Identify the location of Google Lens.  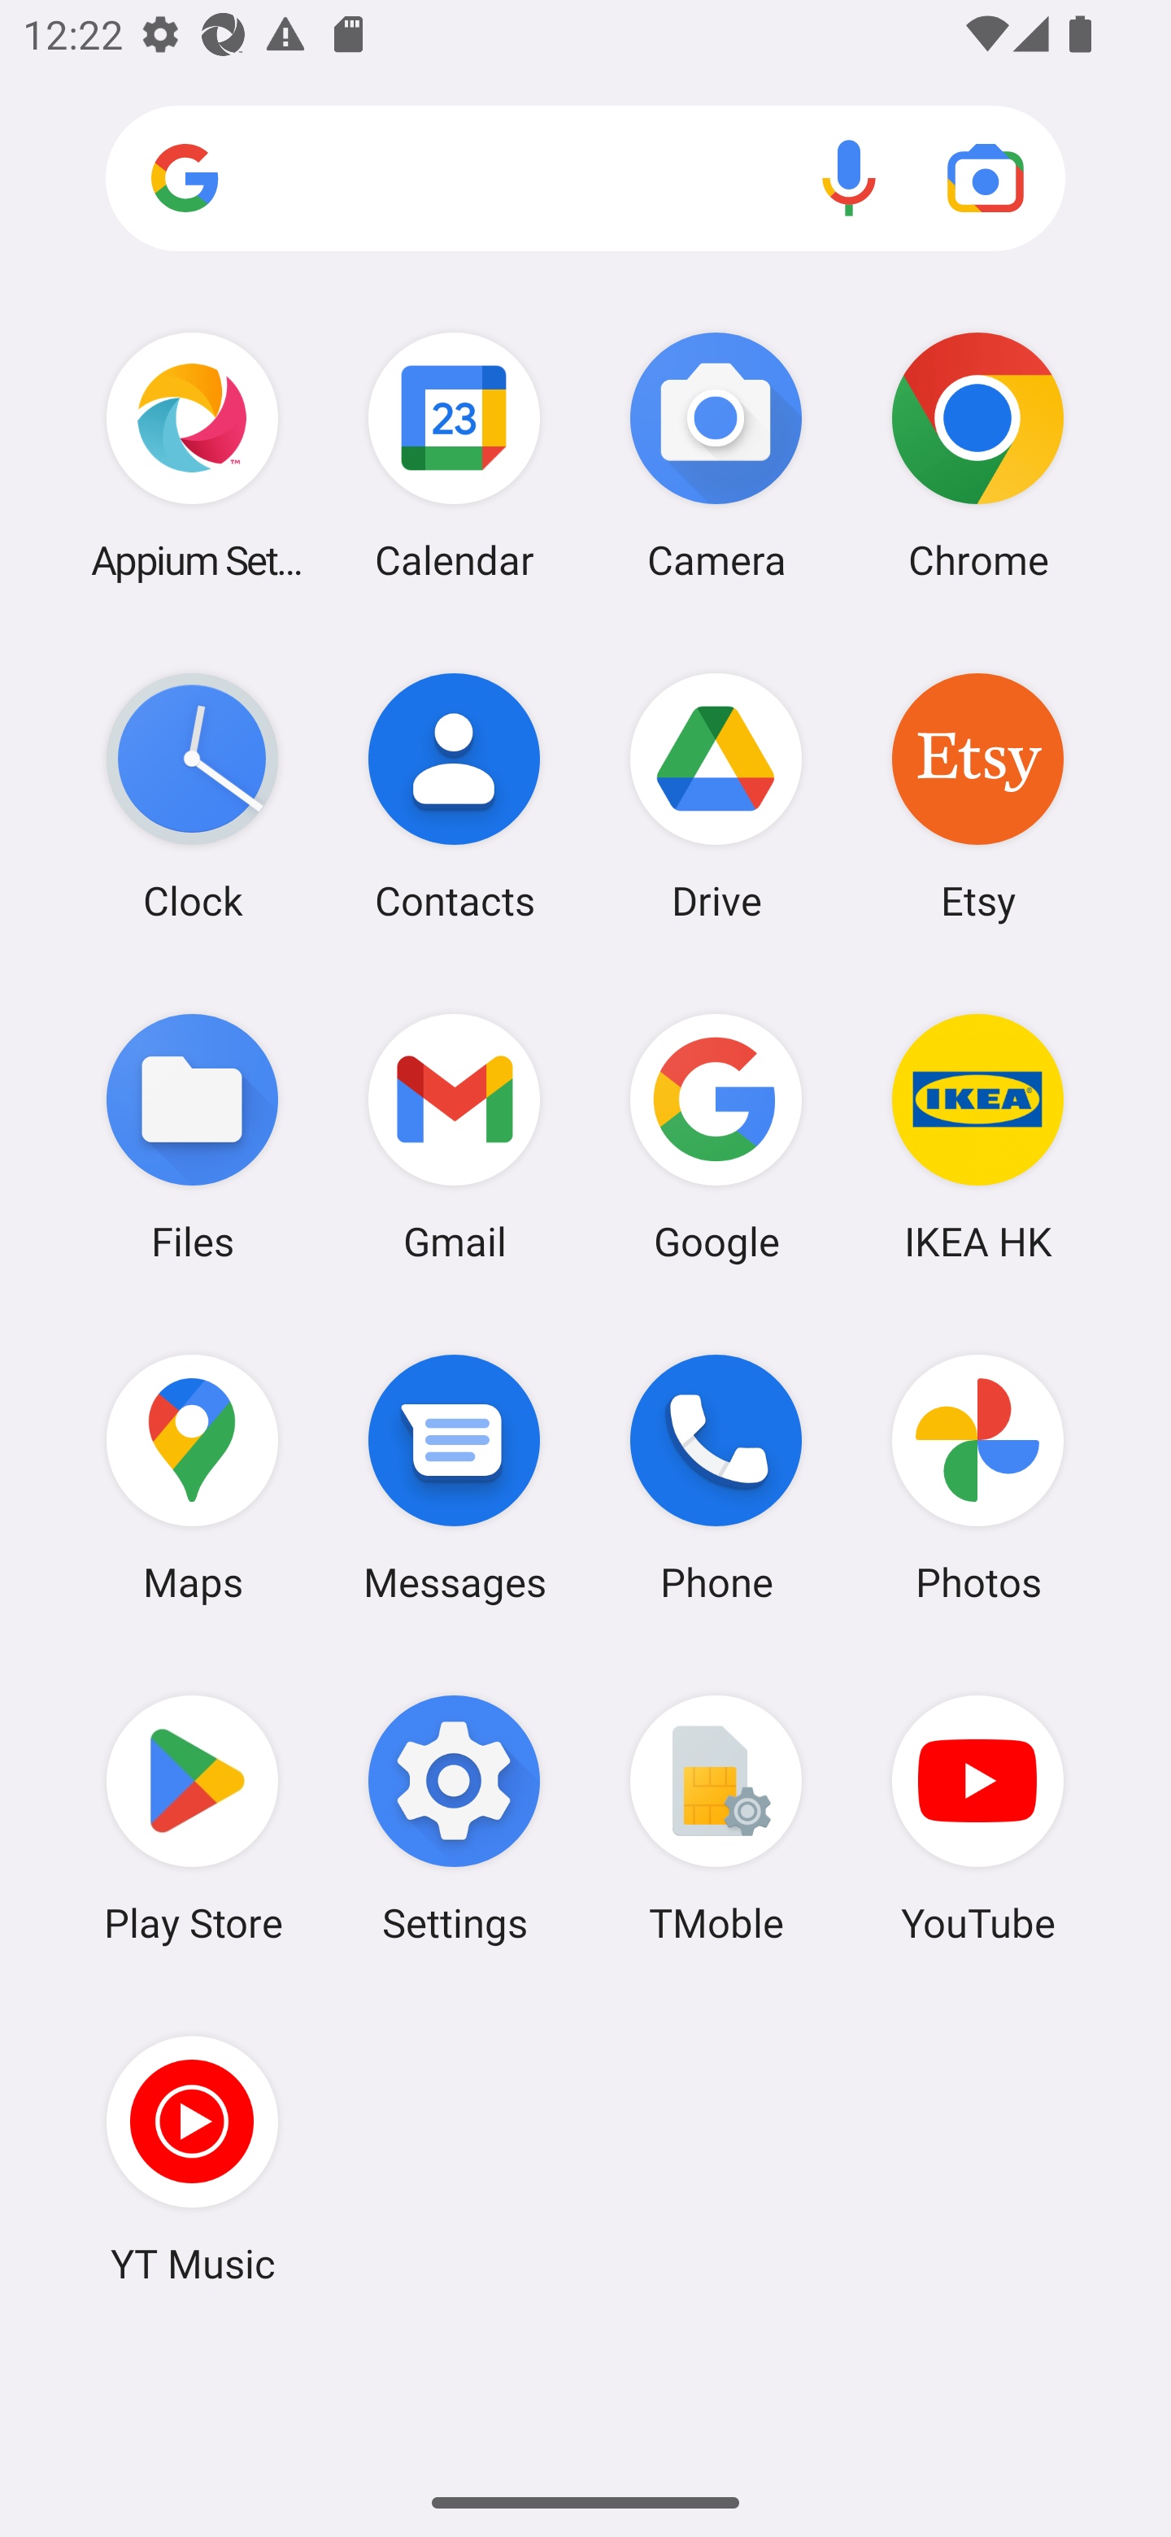
(986, 177).